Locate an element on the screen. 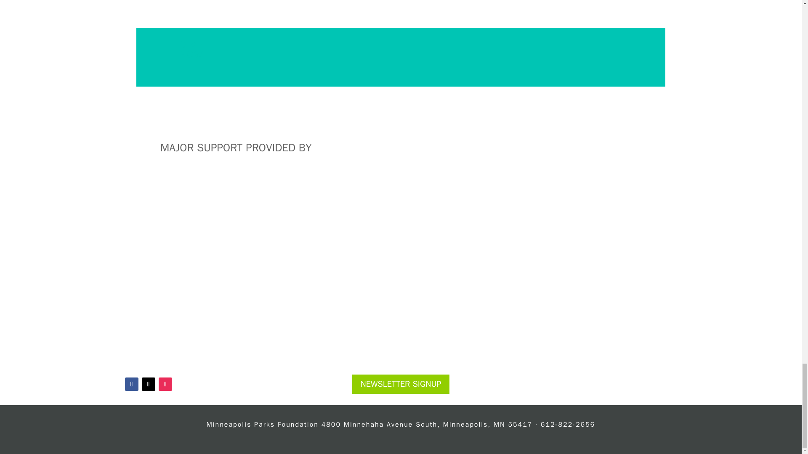 This screenshot has width=808, height=454. Follow on Instagram is located at coordinates (165, 384).